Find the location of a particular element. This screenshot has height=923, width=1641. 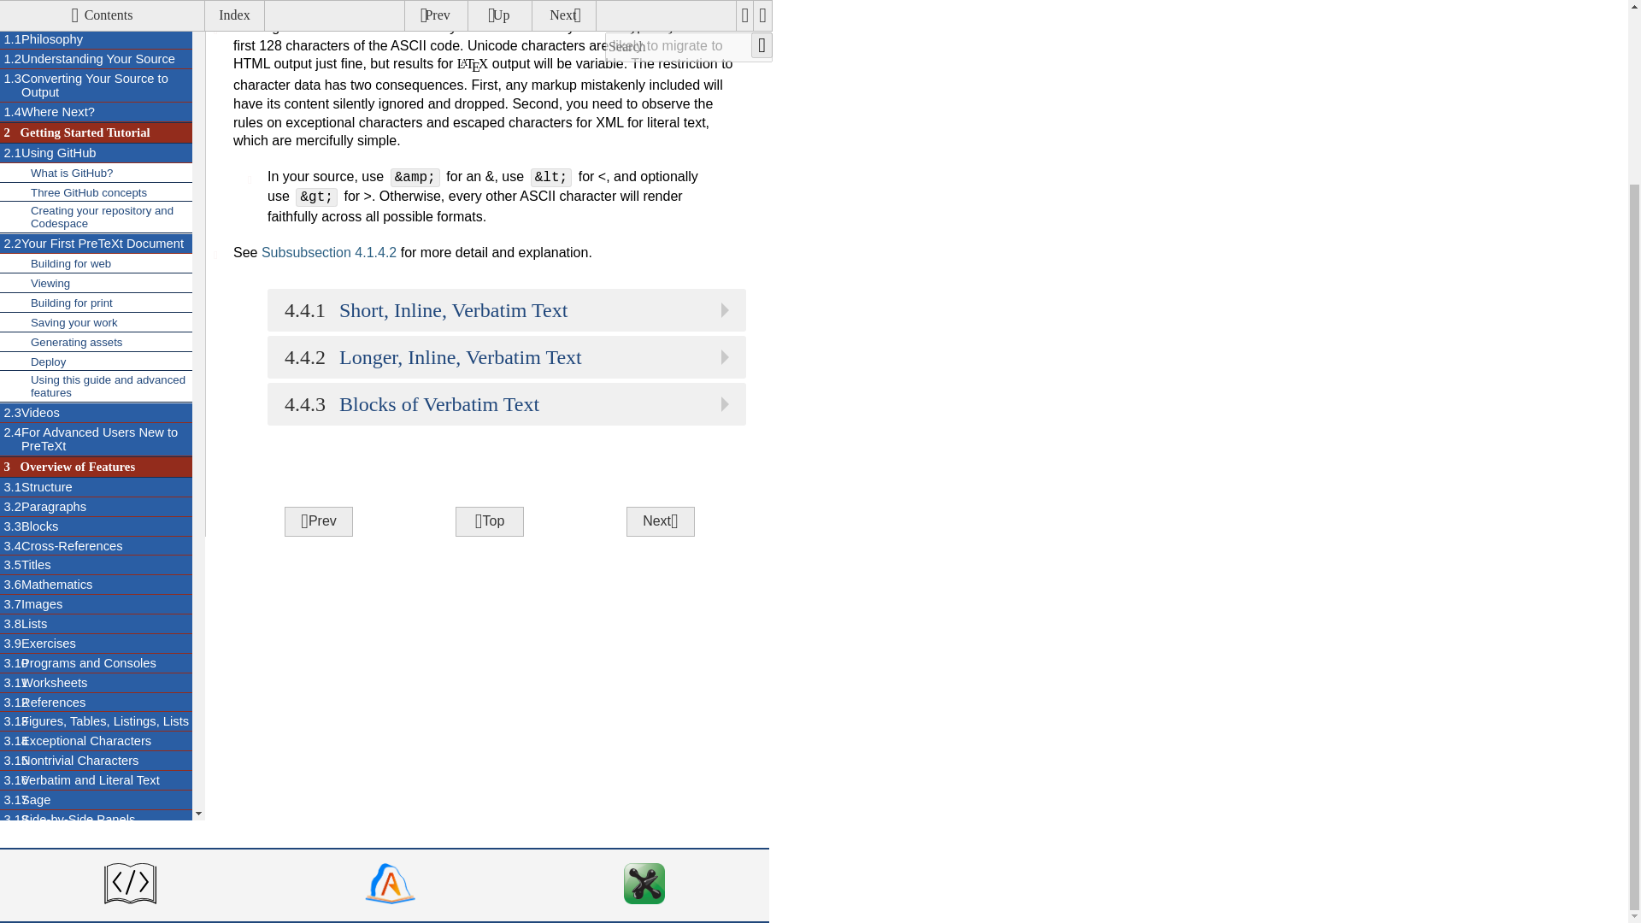

Creating your repository and Codespace is located at coordinates (96, 142).